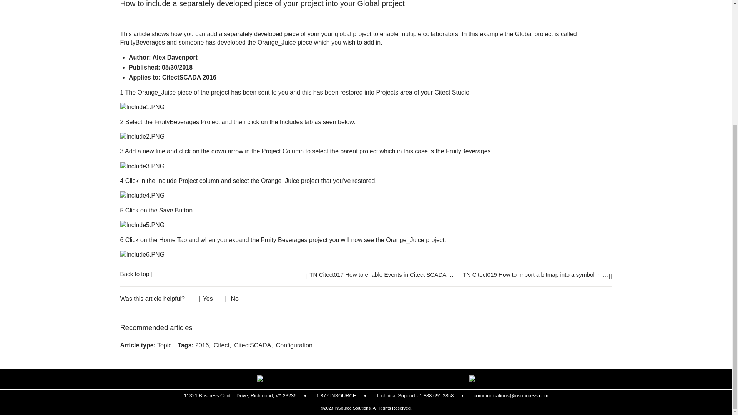  I want to click on Topic, so click(164, 345).